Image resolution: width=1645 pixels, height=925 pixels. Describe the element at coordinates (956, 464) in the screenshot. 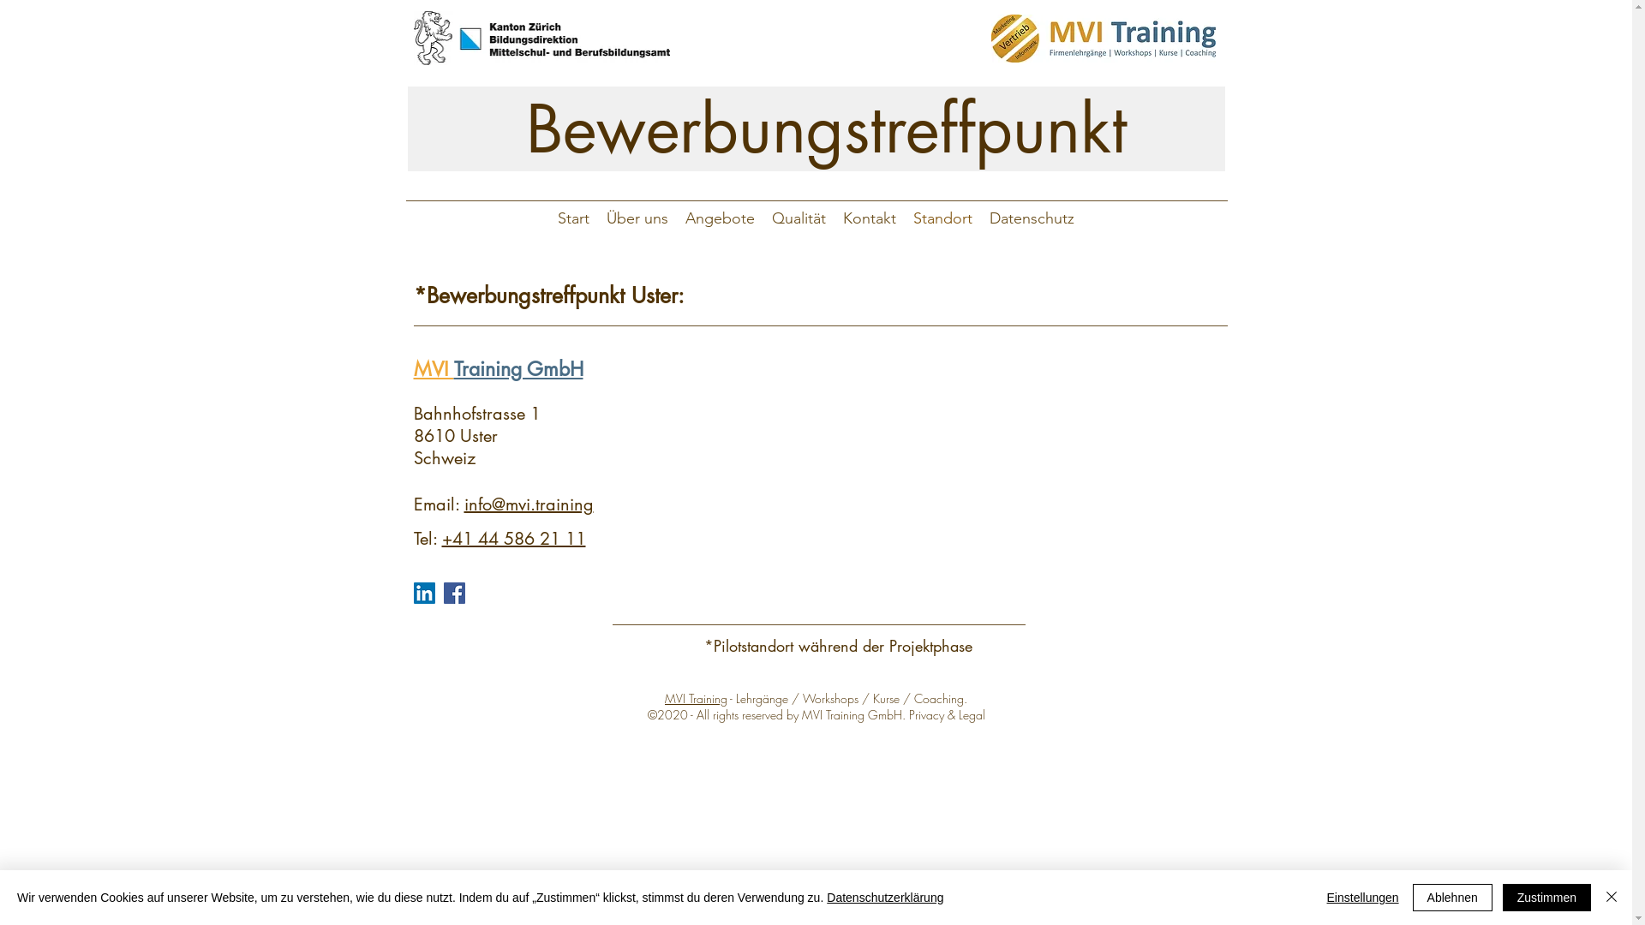

I see `Google Maps` at that location.